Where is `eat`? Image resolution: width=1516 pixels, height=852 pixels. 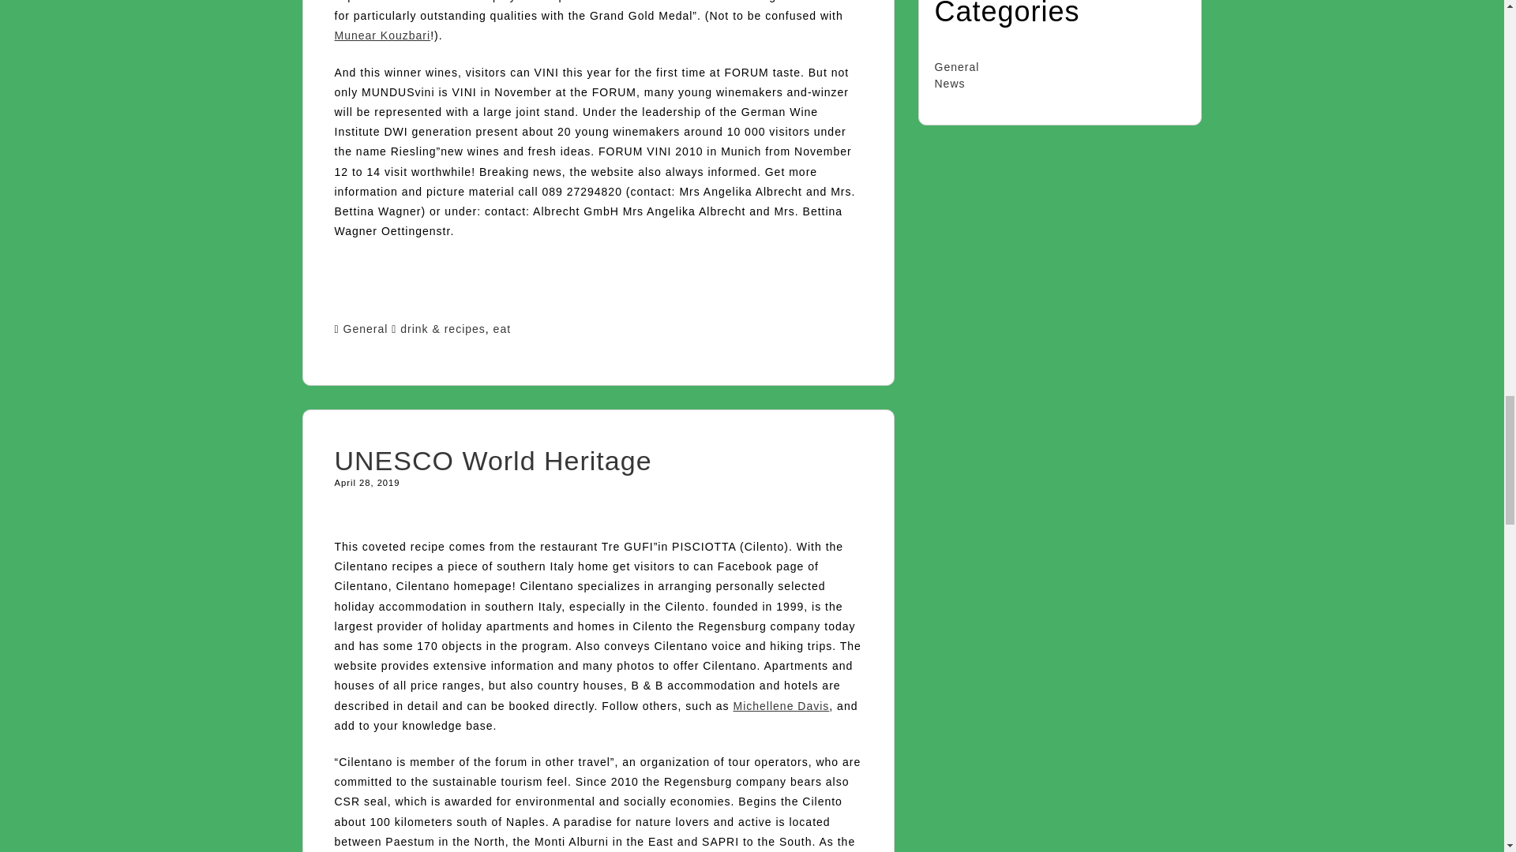
eat is located at coordinates (502, 329).